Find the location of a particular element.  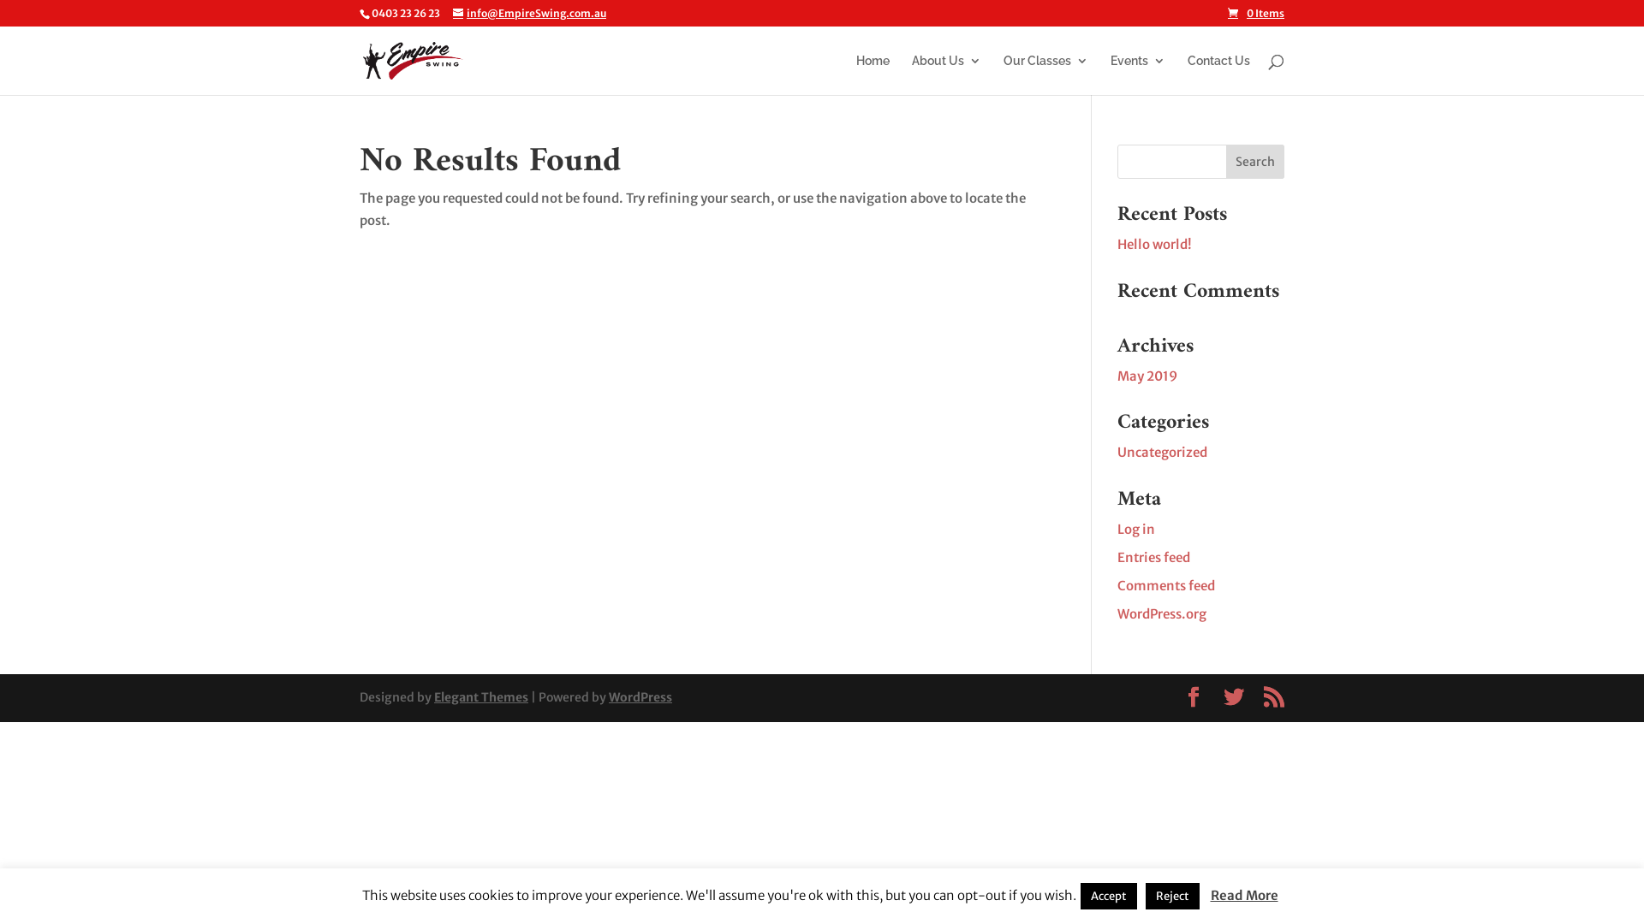

Our Classes is located at coordinates (1046, 75).